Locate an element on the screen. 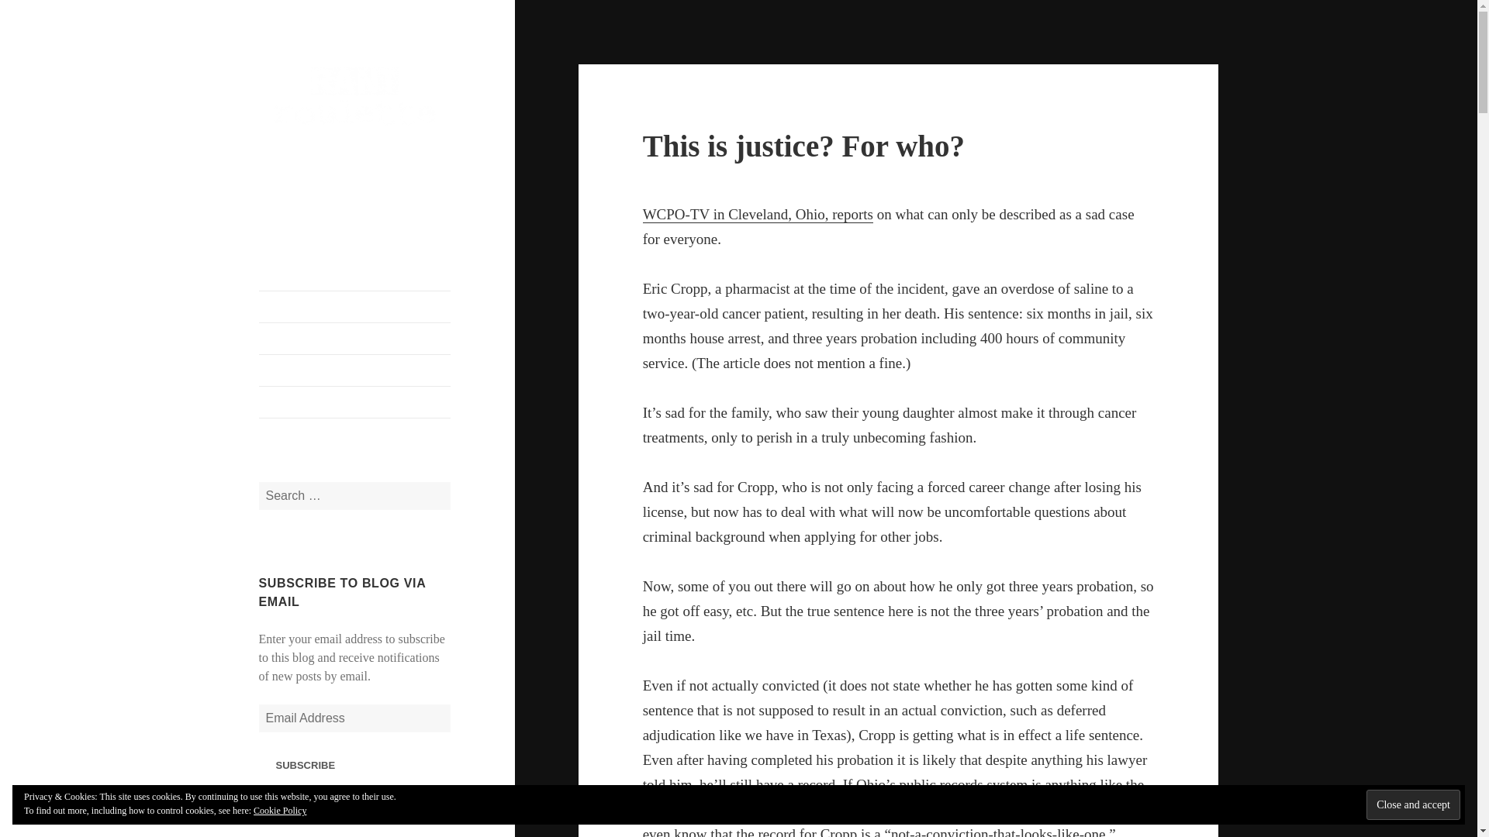 This screenshot has width=1489, height=837. Rant Roulette is located at coordinates (327, 152).